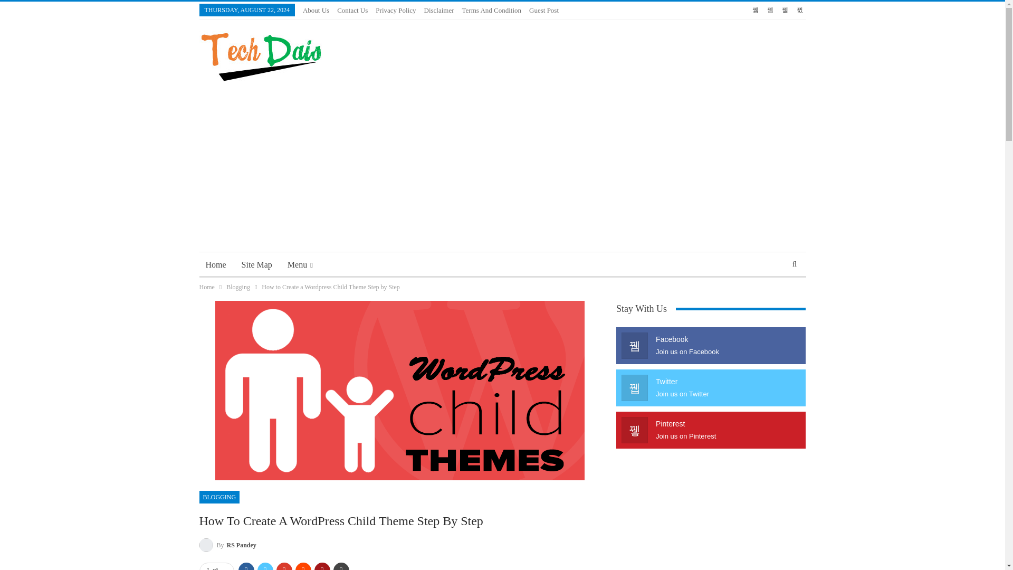  I want to click on Browse Author Articles, so click(228, 545).